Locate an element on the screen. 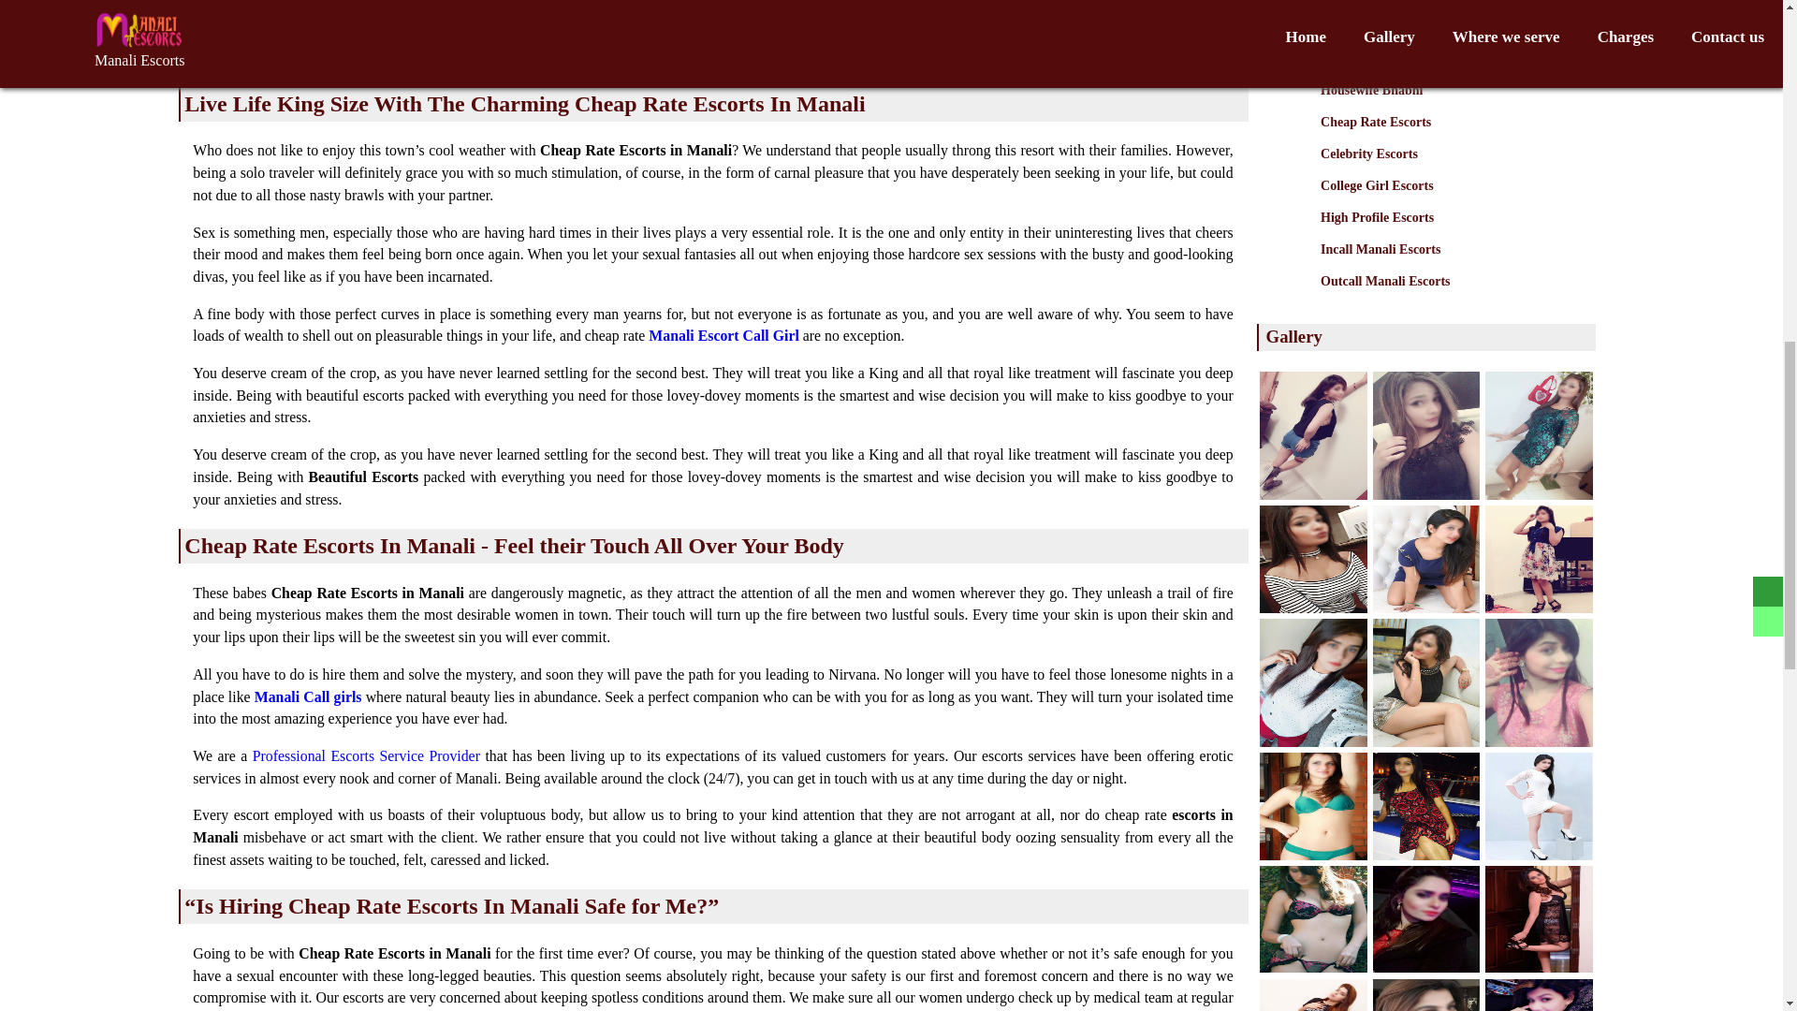 This screenshot has height=1011, width=1797. High Profile Escorts in Manali is located at coordinates (1444, 234).